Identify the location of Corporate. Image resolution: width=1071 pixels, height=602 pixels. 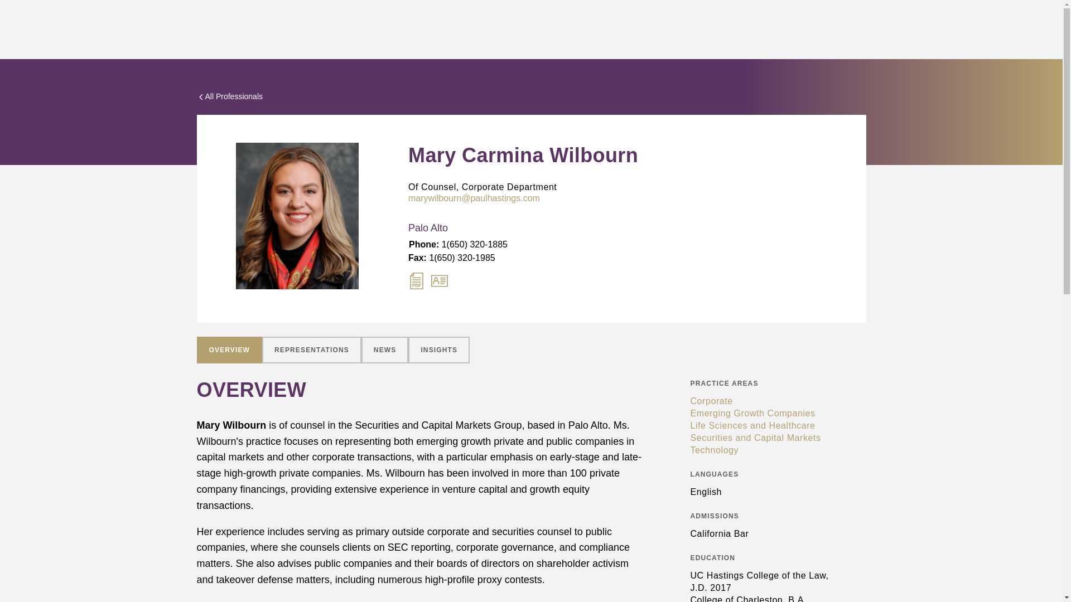
(760, 401).